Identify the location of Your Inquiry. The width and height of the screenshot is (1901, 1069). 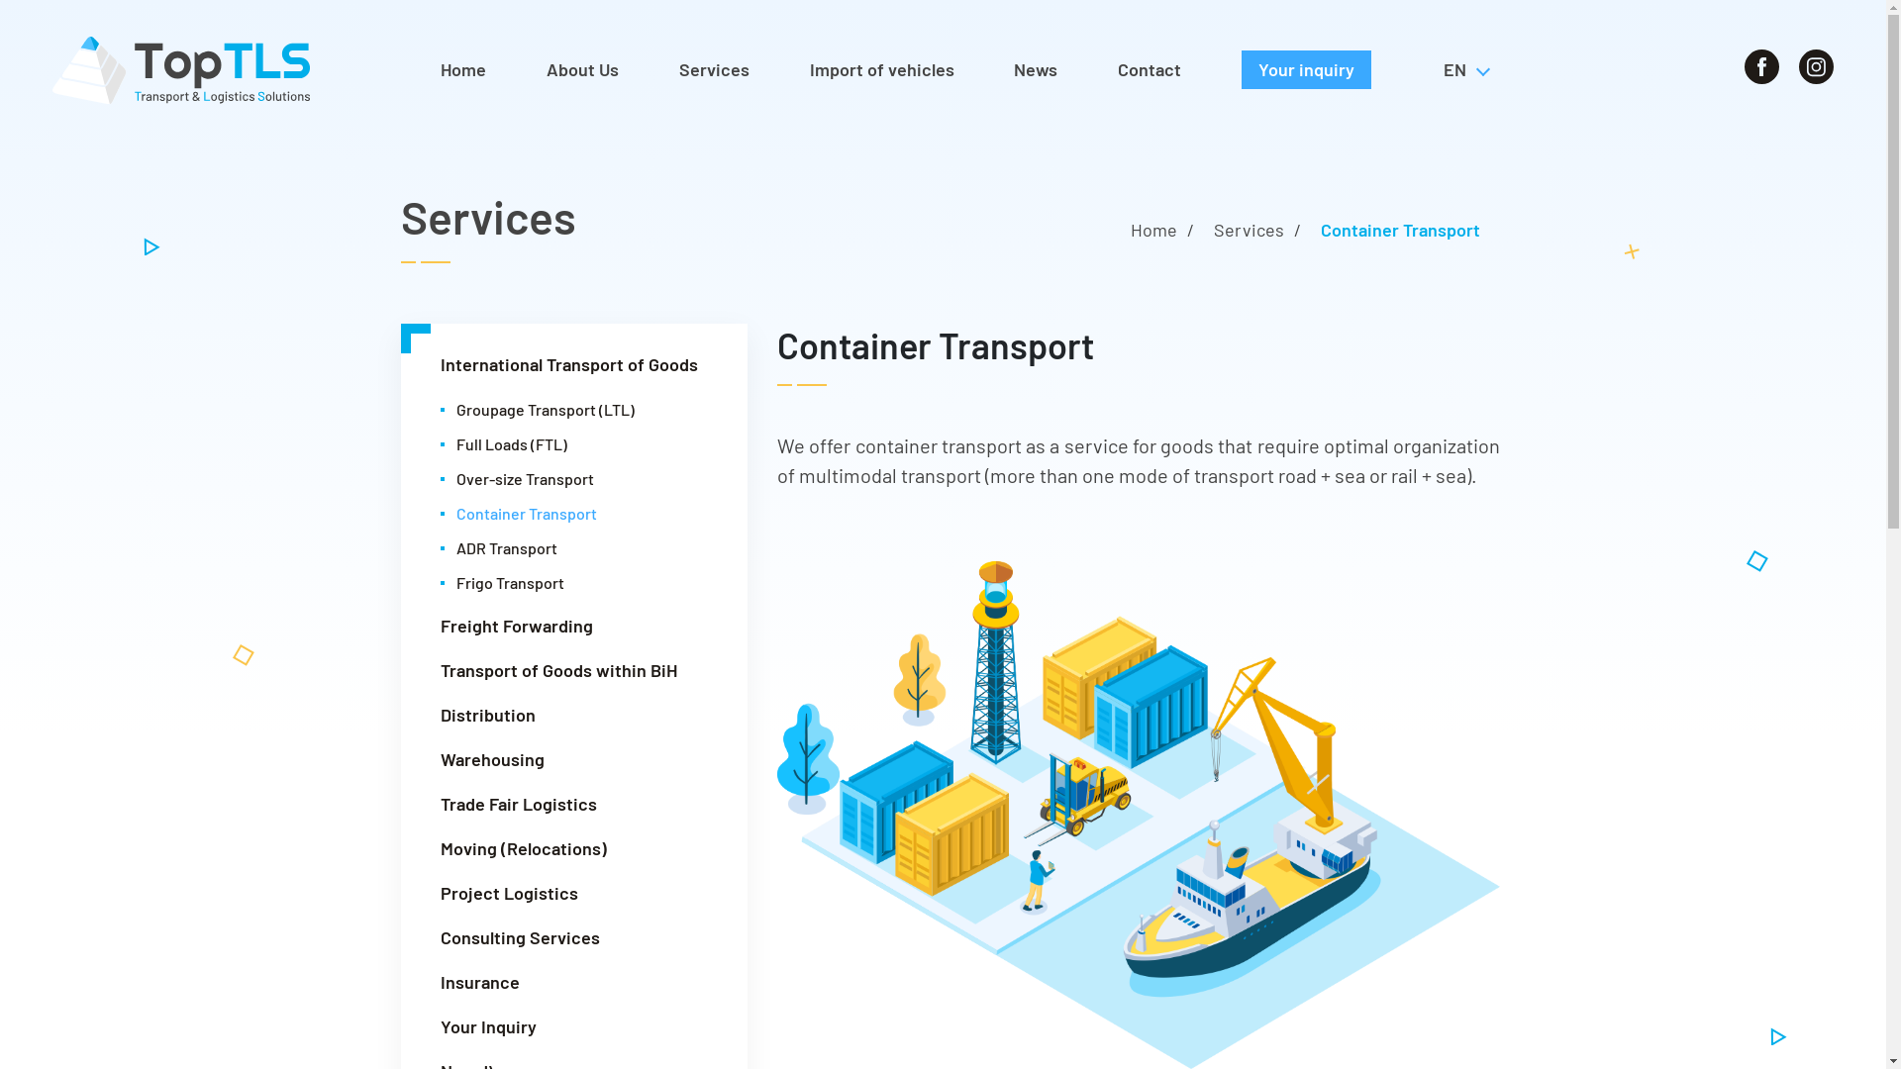
(574, 1027).